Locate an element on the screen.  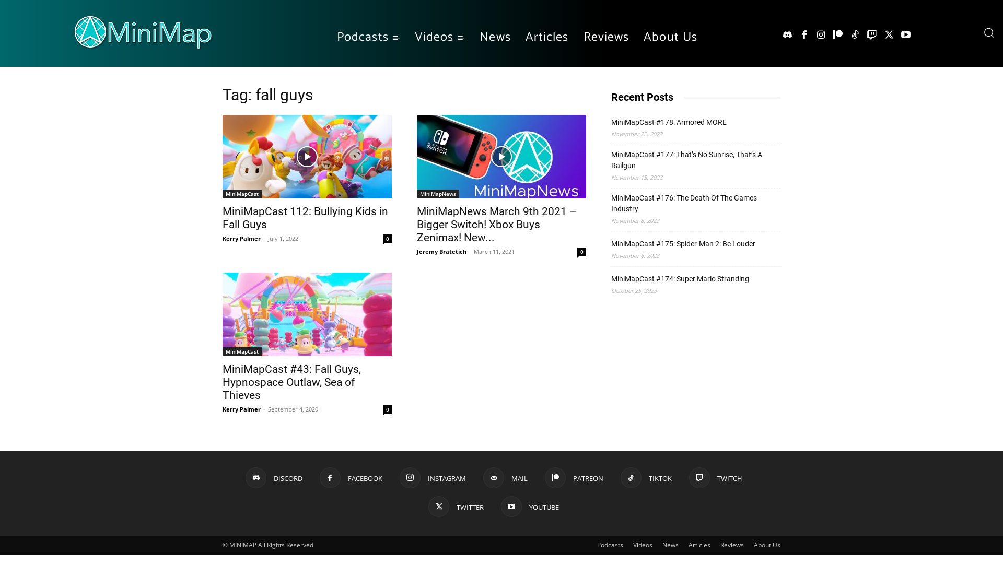
Articles is located at coordinates (547, 38).